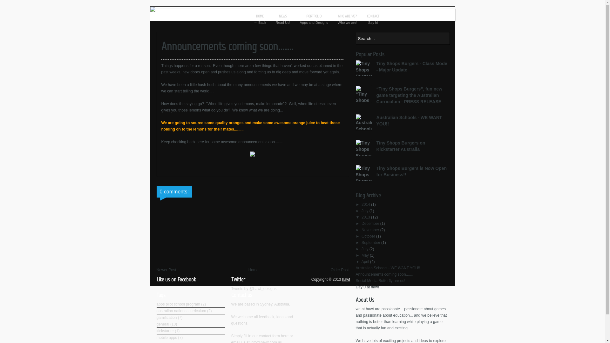  Describe the element at coordinates (254, 289) in the screenshot. I see `Tweets by @hawt_designs` at that location.